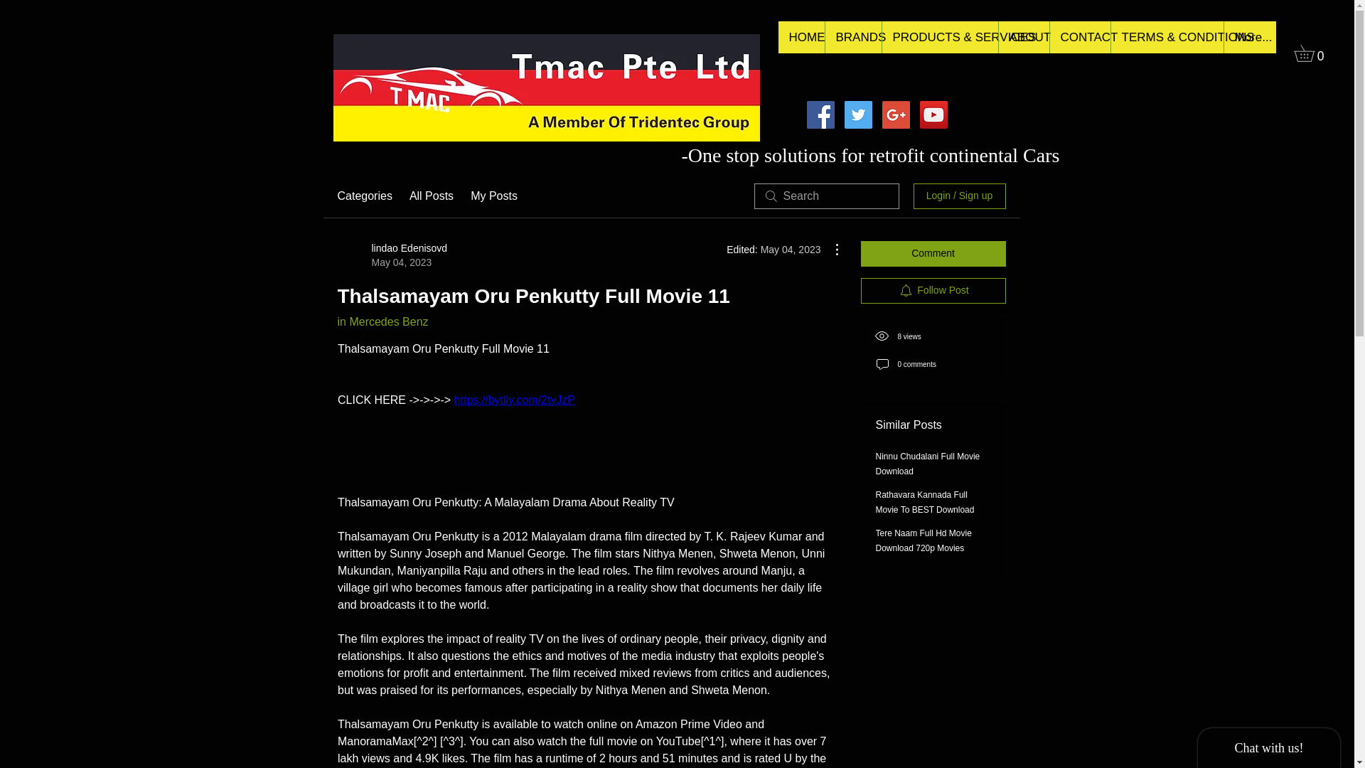 This screenshot has width=1365, height=768. Describe the element at coordinates (364, 196) in the screenshot. I see `Categories` at that location.